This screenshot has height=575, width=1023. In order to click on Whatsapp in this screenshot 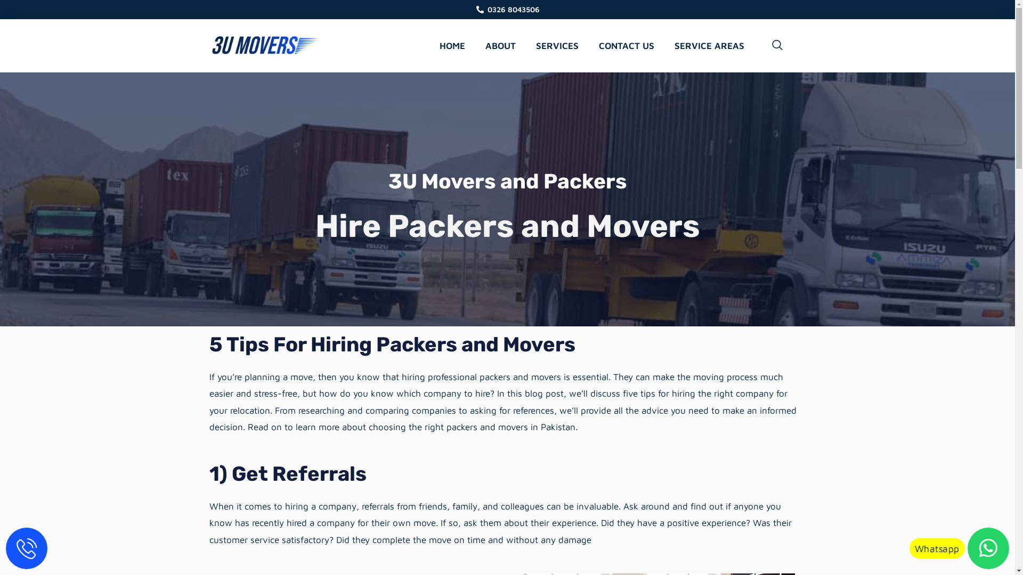, I will do `click(984, 544)`.